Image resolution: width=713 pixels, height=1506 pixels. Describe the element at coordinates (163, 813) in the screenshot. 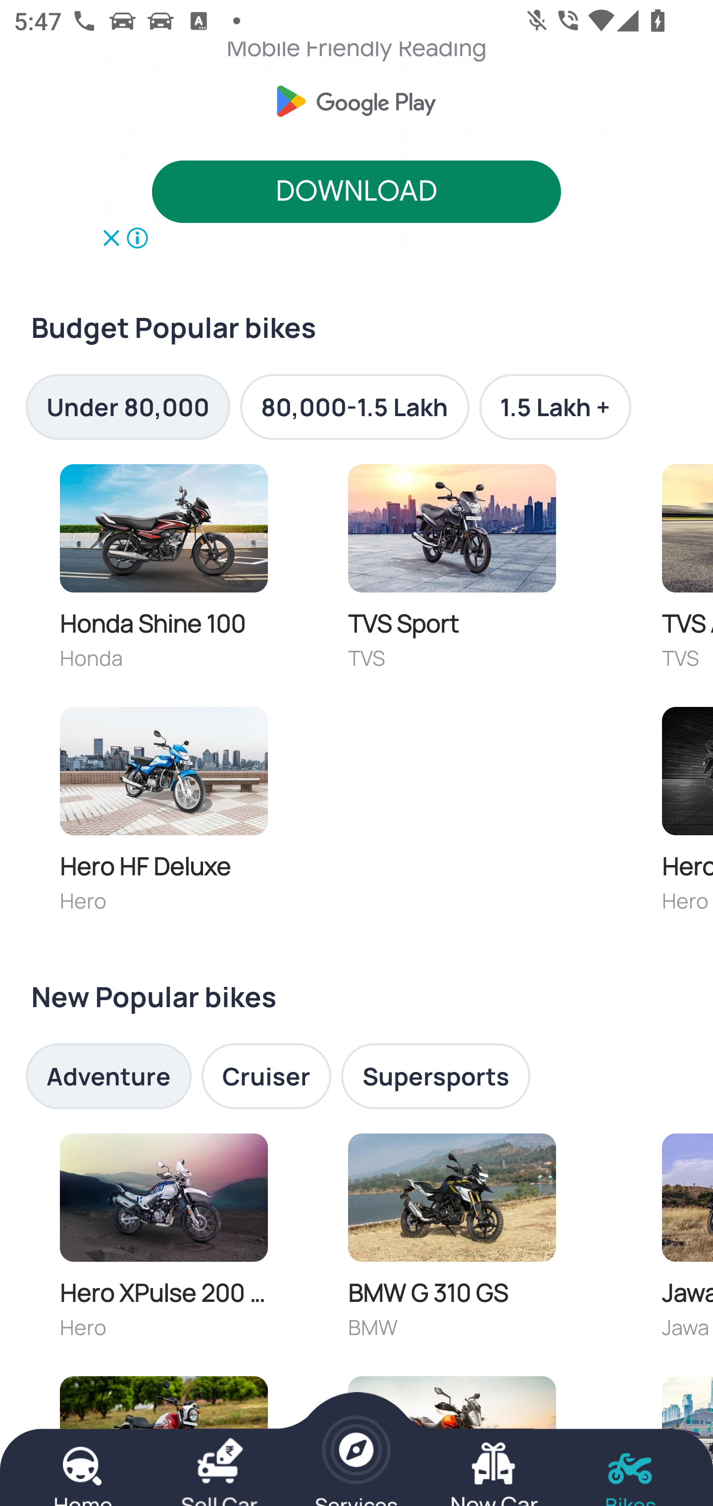

I see `Hero HF Deluxe Hero` at that location.